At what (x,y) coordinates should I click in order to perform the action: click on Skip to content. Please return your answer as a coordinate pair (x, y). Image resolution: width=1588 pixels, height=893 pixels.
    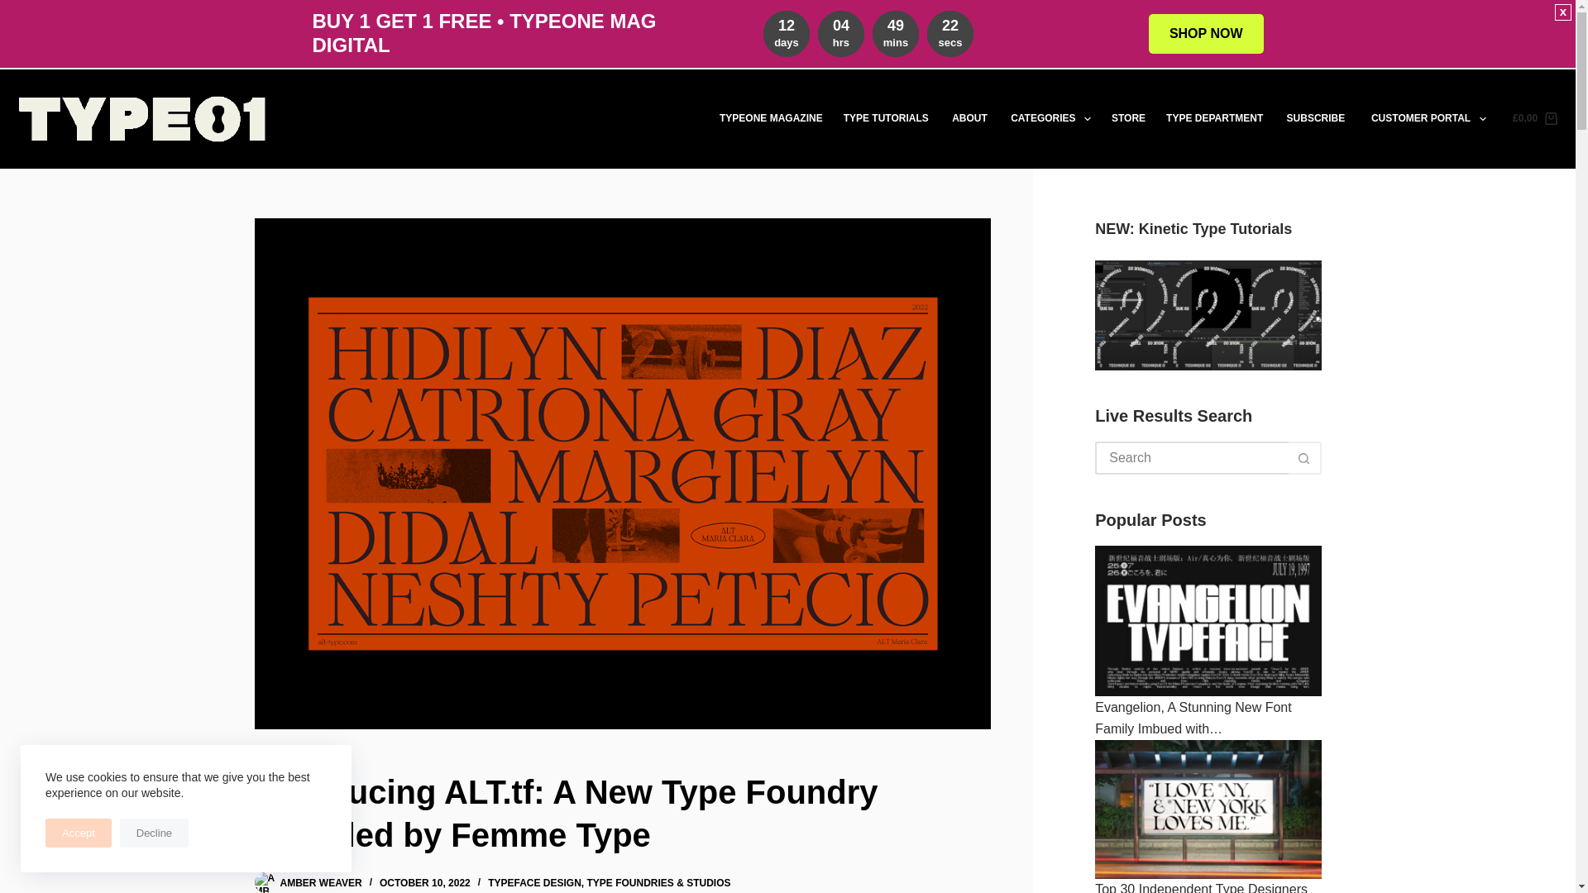
    Looking at the image, I should click on (17, 8).